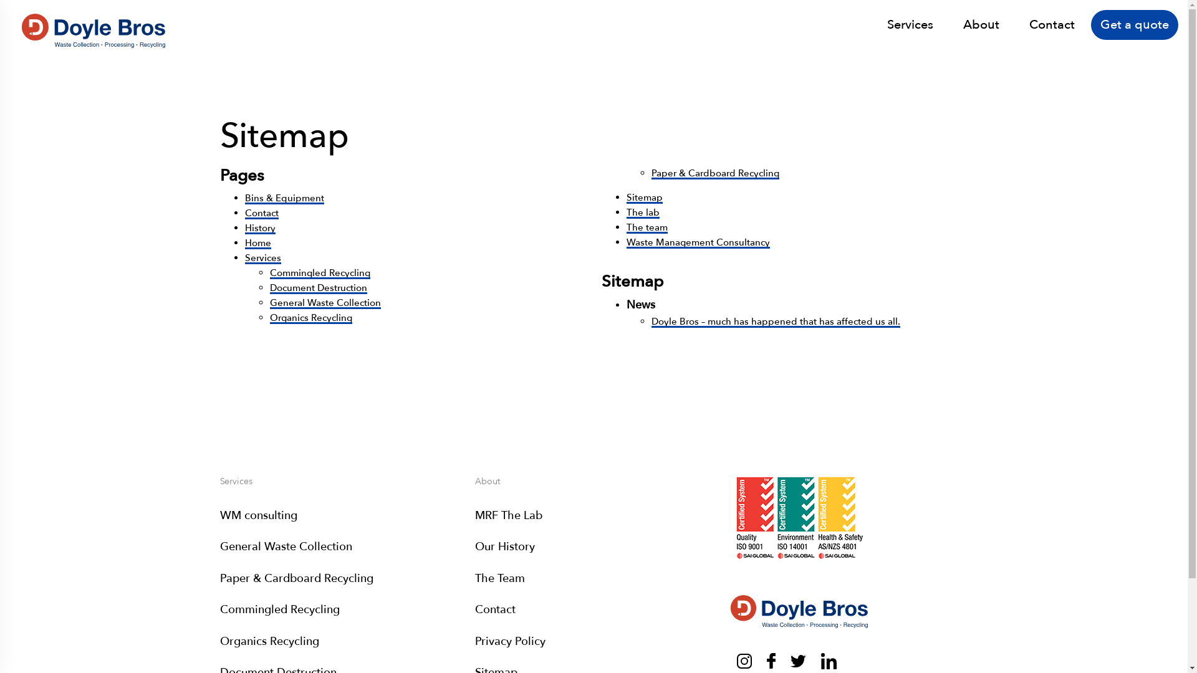 The width and height of the screenshot is (1197, 673). I want to click on Commingled Recycling, so click(319, 273).